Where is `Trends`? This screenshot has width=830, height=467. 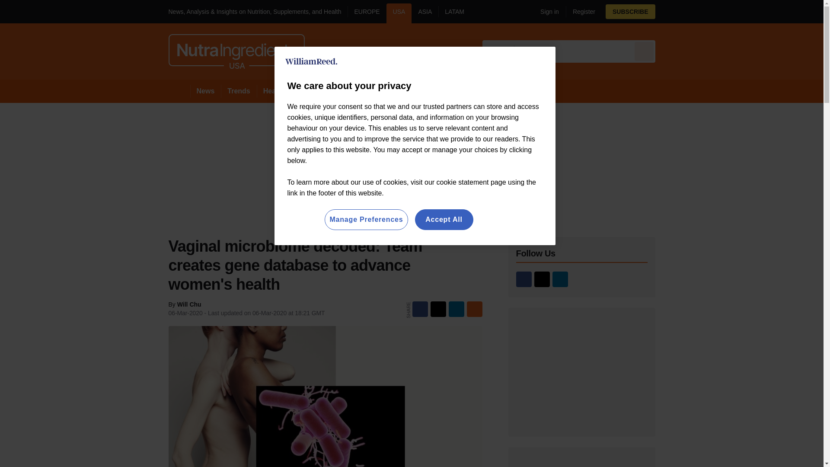
Trends is located at coordinates (239, 91).